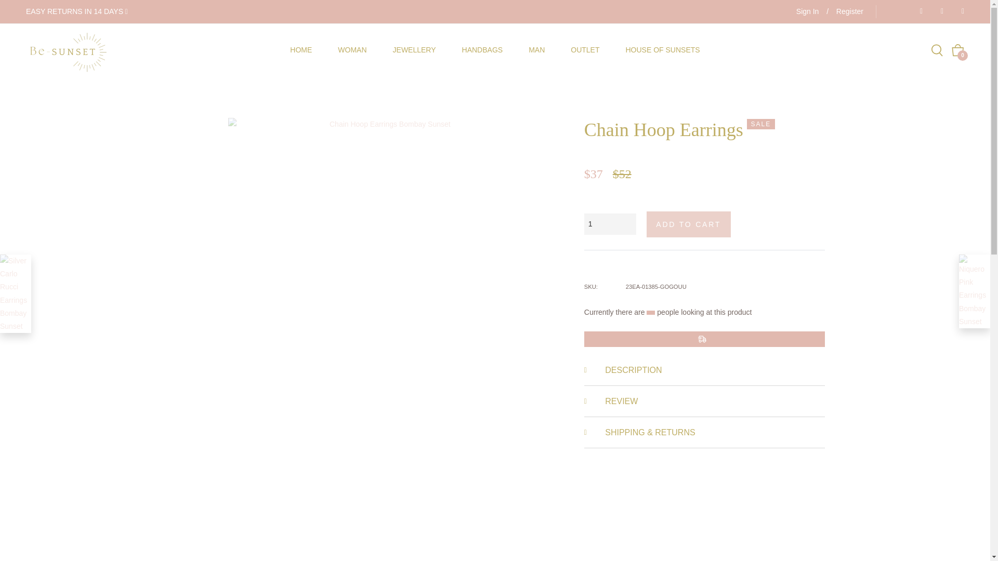  I want to click on WOMAN, so click(352, 50).